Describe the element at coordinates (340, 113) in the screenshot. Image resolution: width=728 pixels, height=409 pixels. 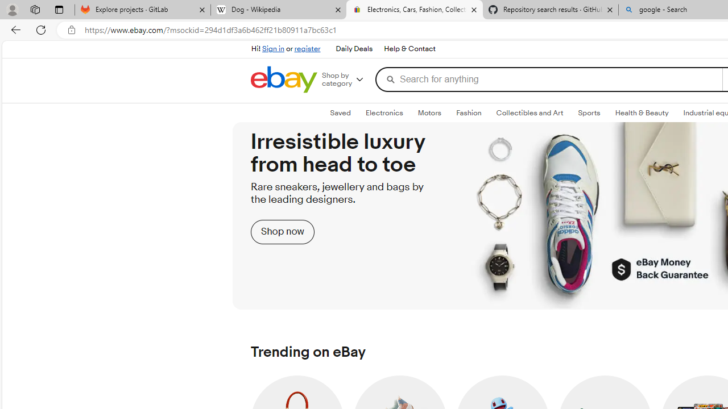
I see `Saved` at that location.